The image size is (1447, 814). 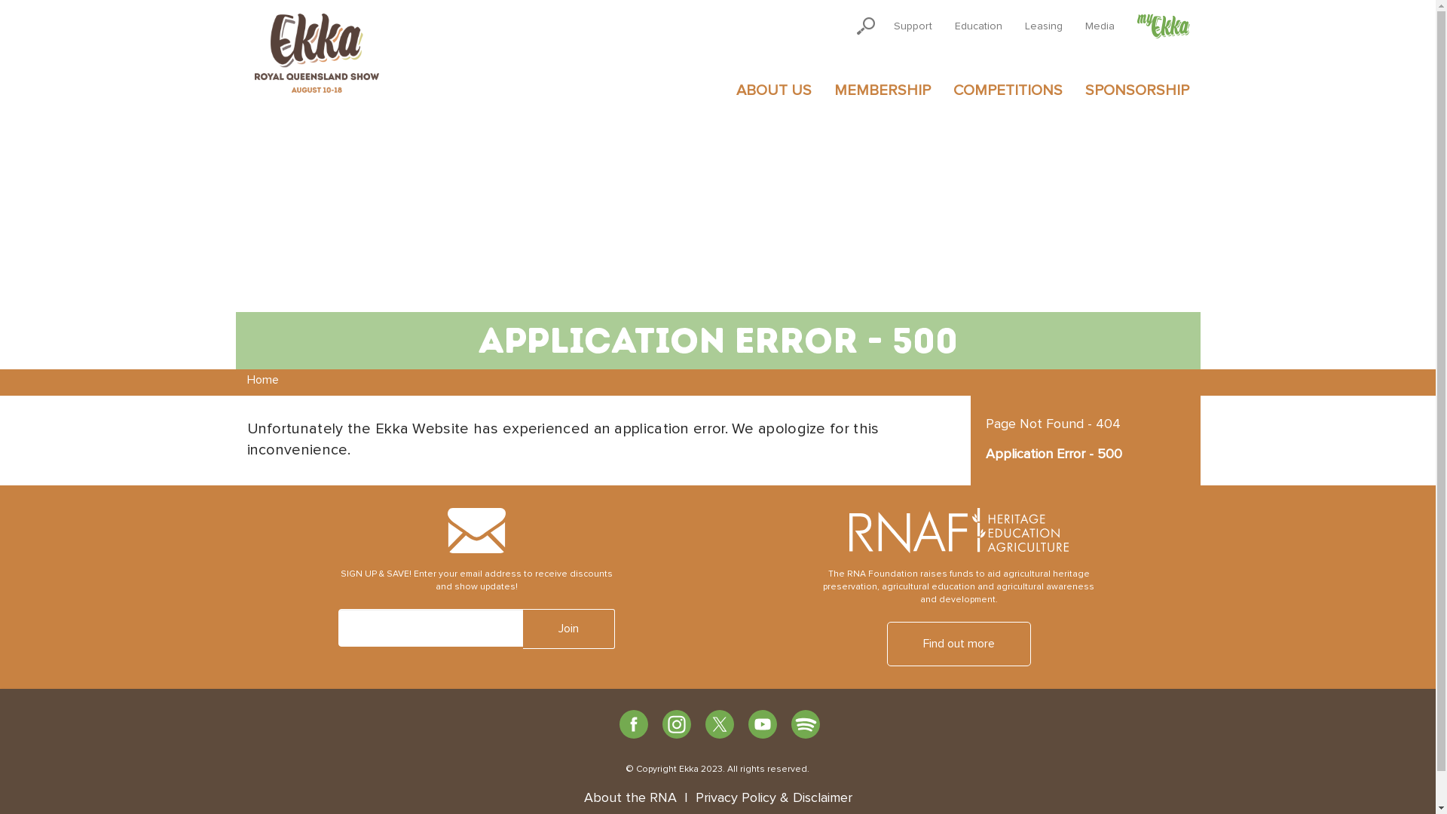 What do you see at coordinates (959, 644) in the screenshot?
I see `Find out more` at bounding box center [959, 644].